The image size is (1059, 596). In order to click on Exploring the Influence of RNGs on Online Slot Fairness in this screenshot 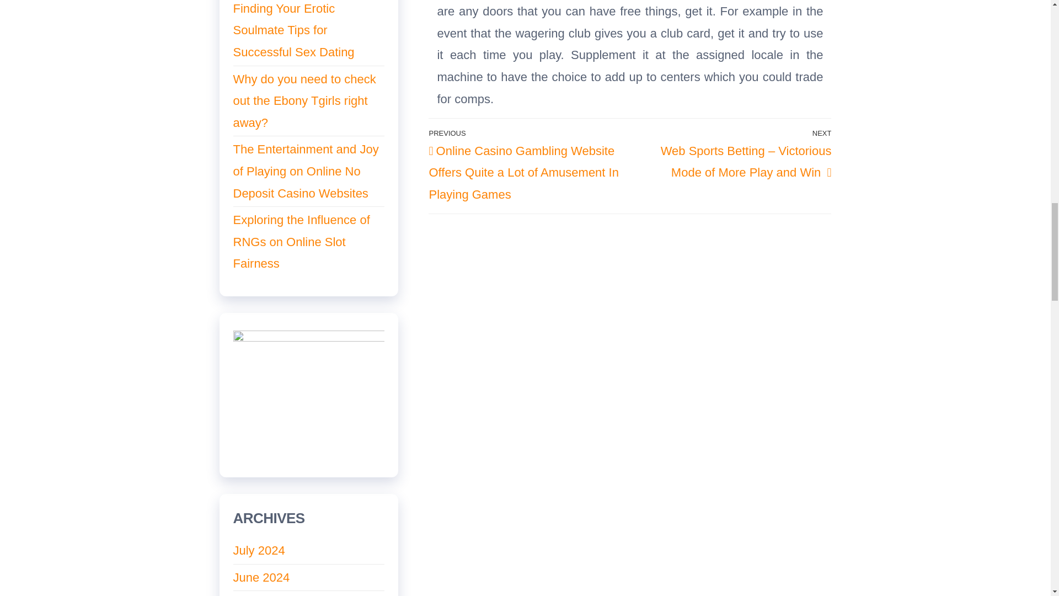, I will do `click(301, 242)`.